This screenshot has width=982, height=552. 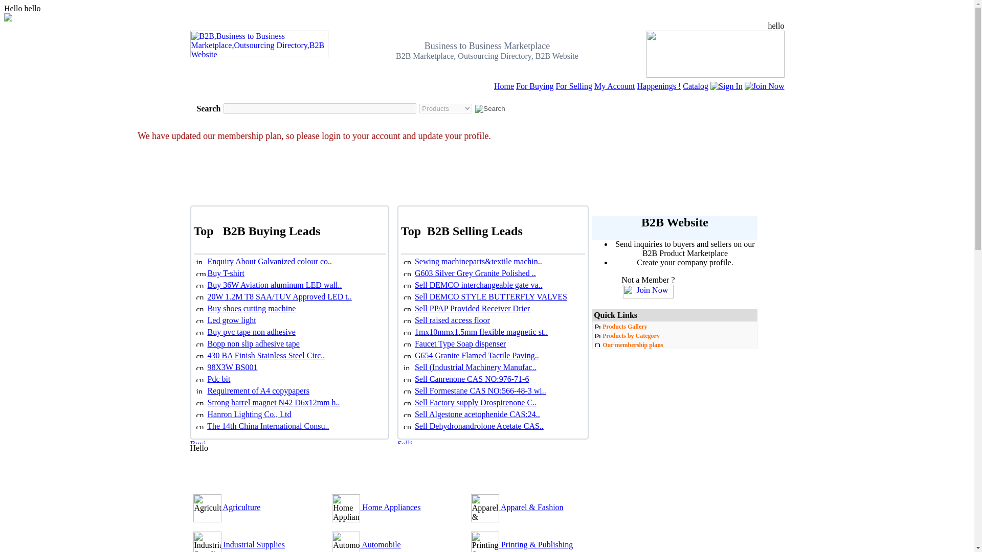 What do you see at coordinates (477, 414) in the screenshot?
I see `Sell Algestone acetophenide CAS:24..` at bounding box center [477, 414].